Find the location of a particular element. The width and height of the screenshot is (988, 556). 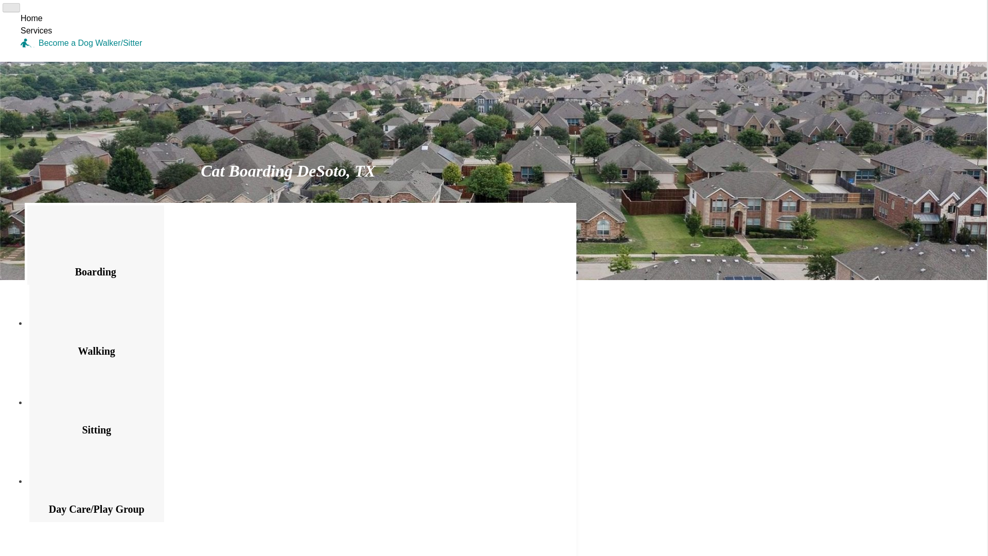

Boarding is located at coordinates (96, 245).